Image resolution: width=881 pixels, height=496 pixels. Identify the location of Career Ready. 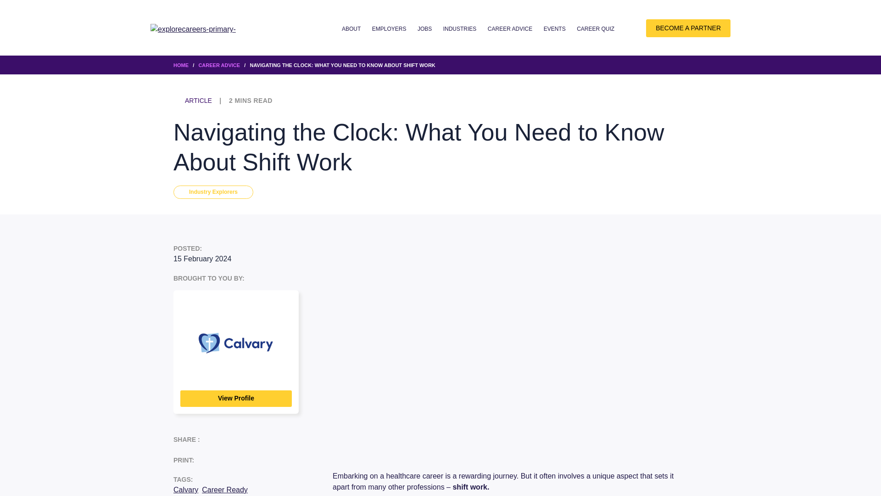
(224, 490).